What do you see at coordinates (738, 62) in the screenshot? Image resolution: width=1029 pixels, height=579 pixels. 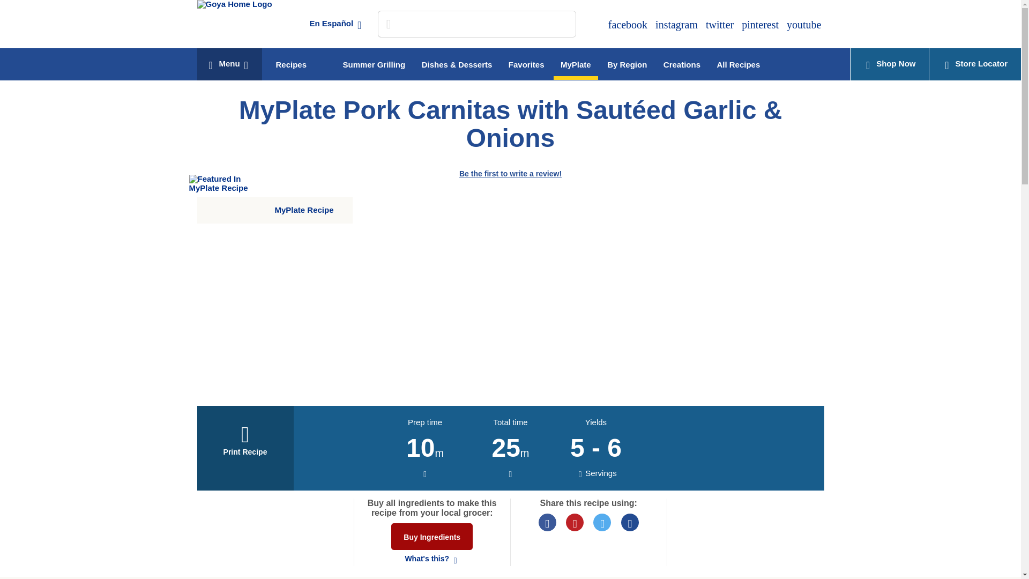 I see `sub: All Recipes` at bounding box center [738, 62].